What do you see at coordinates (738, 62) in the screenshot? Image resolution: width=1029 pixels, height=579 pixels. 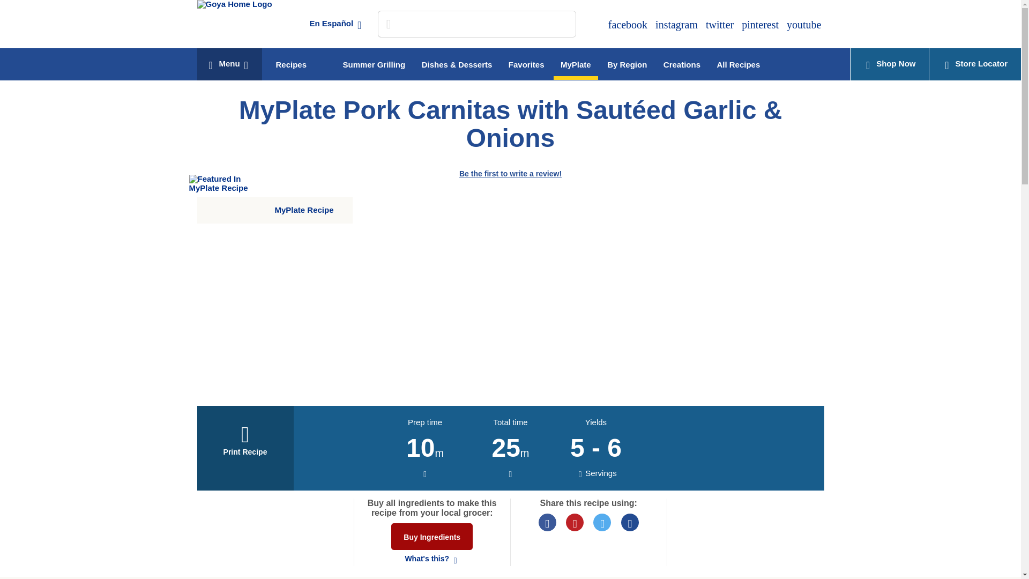 I see `sub: All Recipes` at bounding box center [738, 62].